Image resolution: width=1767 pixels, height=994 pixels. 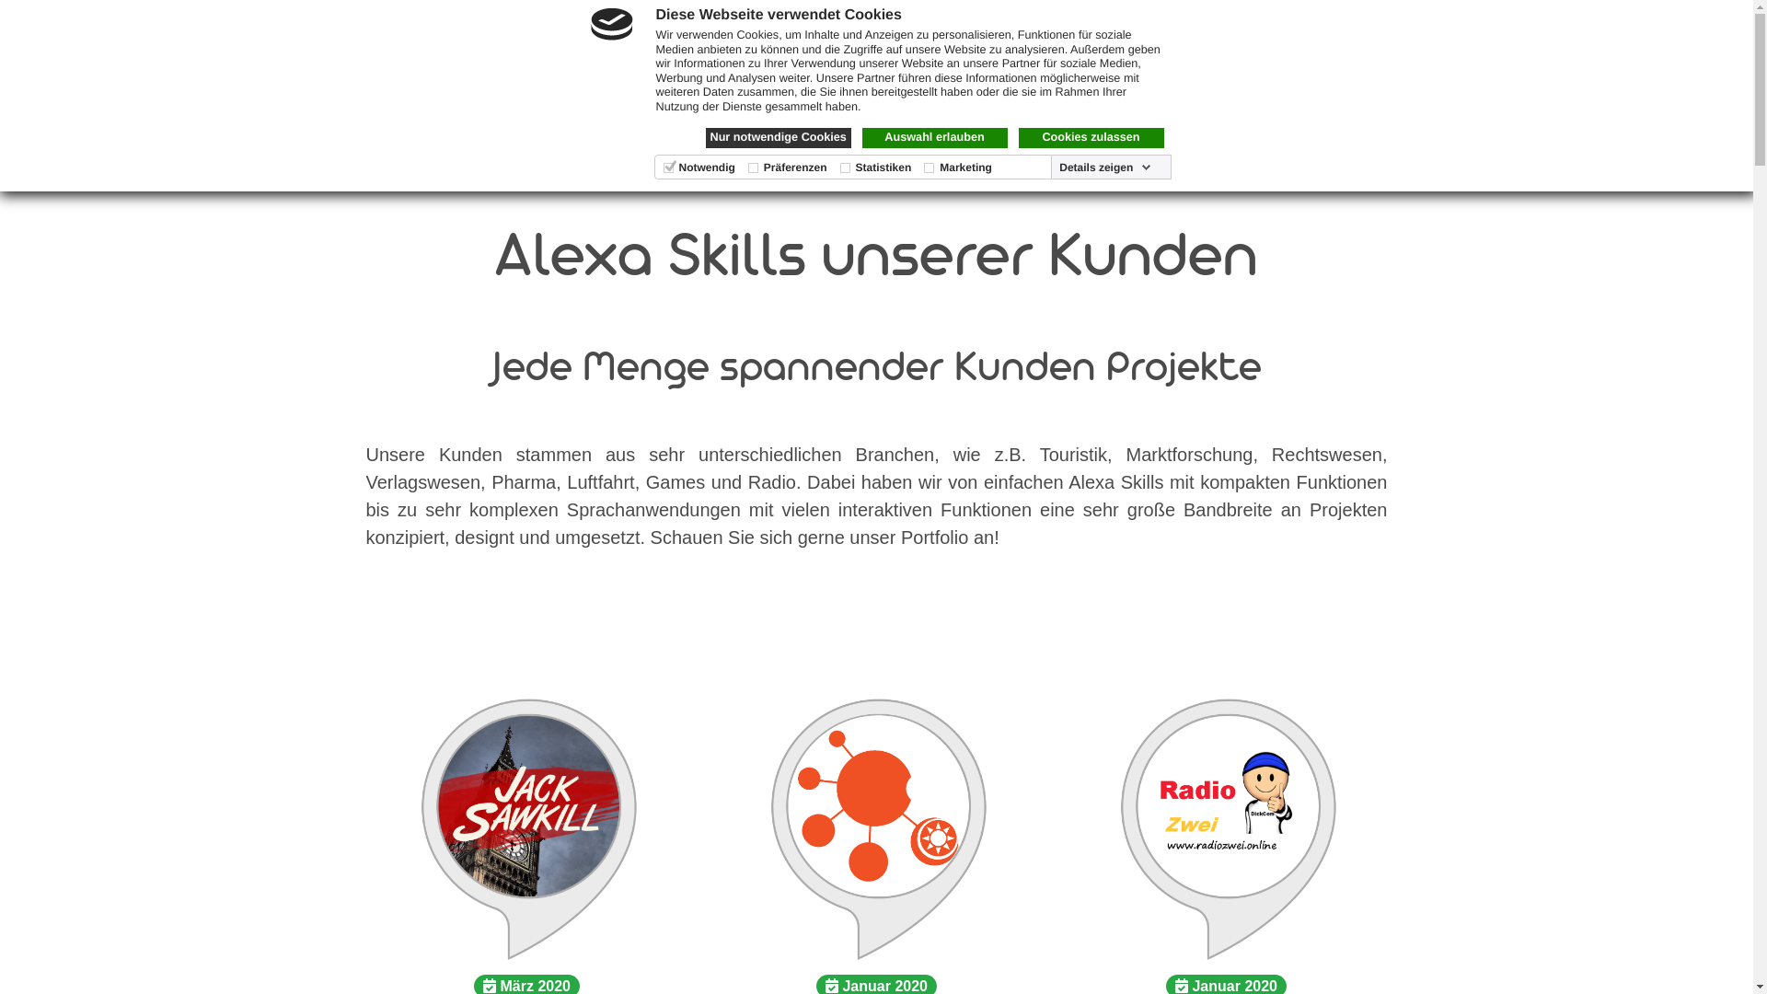 What do you see at coordinates (547, 102) in the screenshot?
I see `Home` at bounding box center [547, 102].